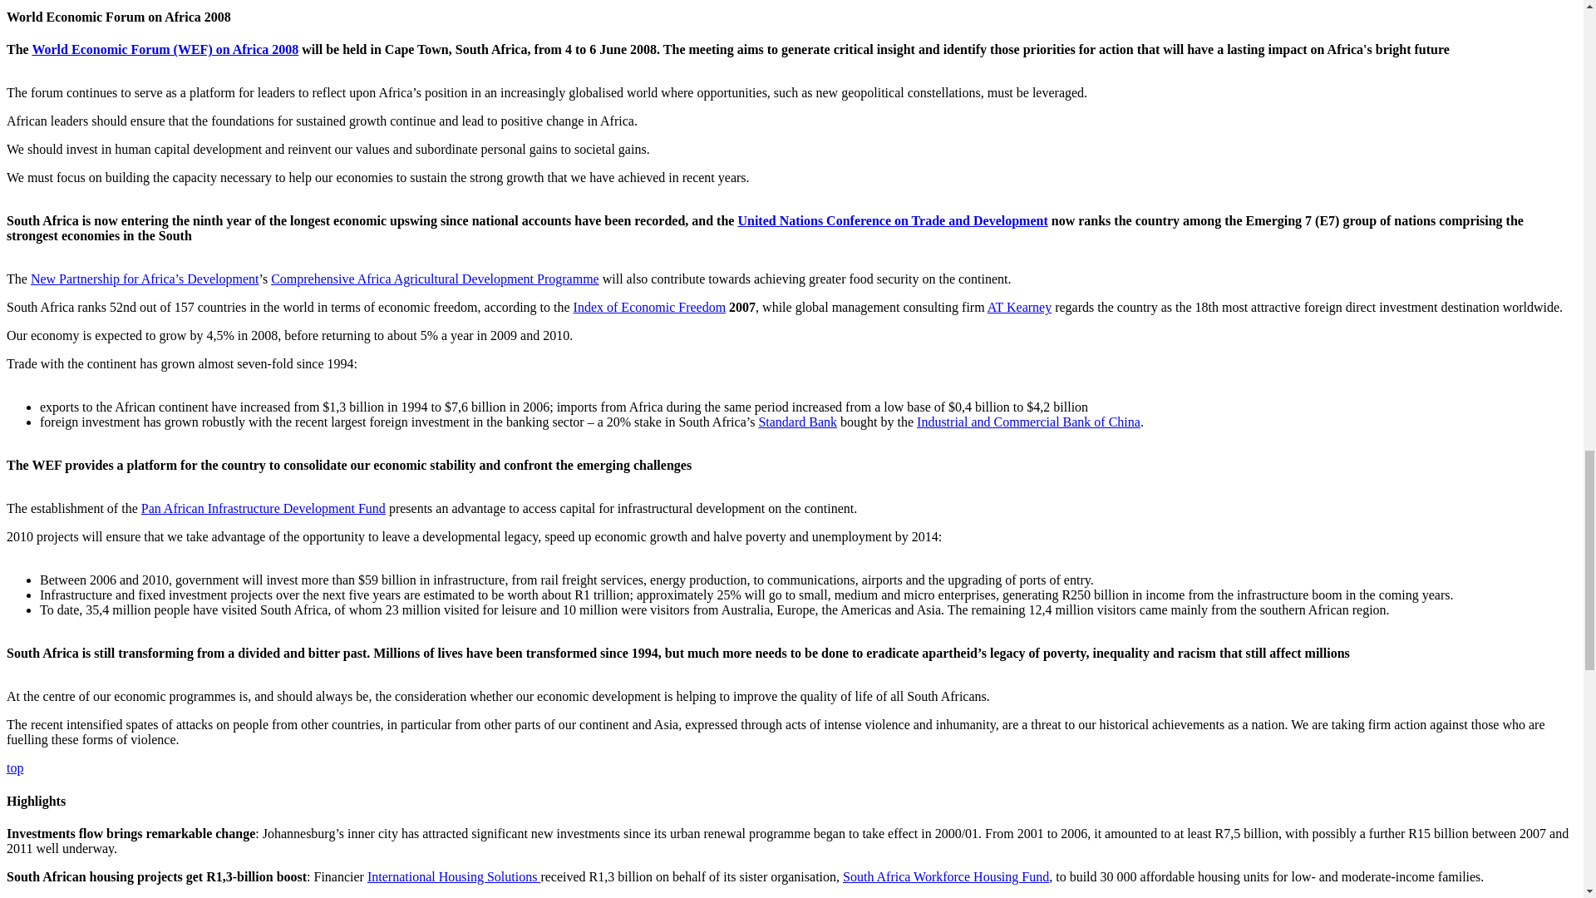 The width and height of the screenshot is (1596, 898). I want to click on United Nations Conference on Trade and Development, so click(892, 221).